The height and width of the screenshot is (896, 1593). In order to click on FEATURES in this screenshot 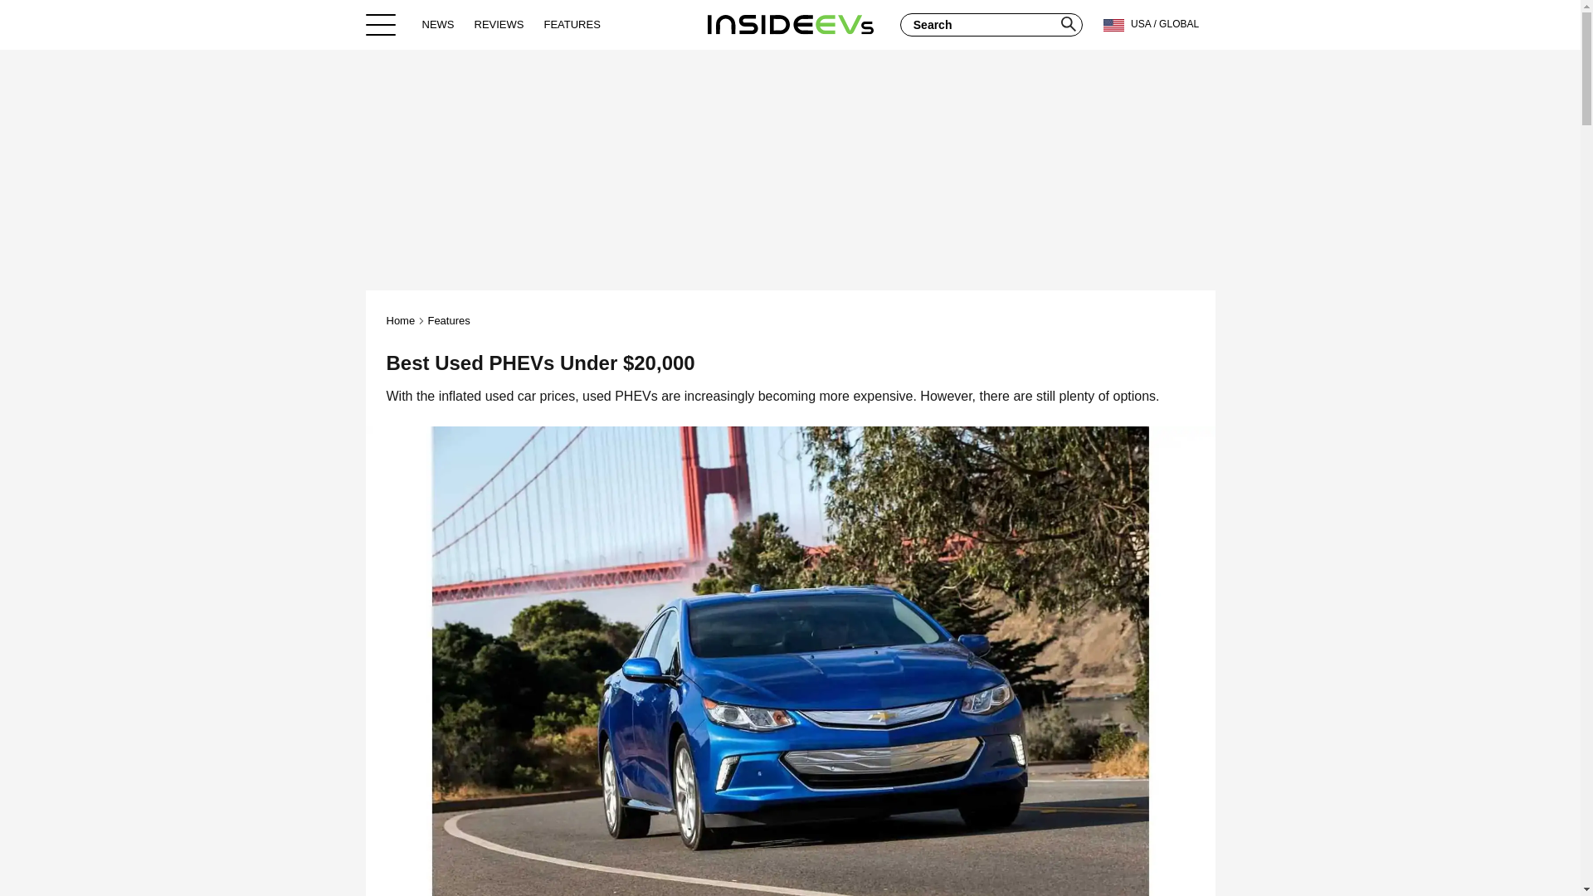, I will do `click(571, 24)`.